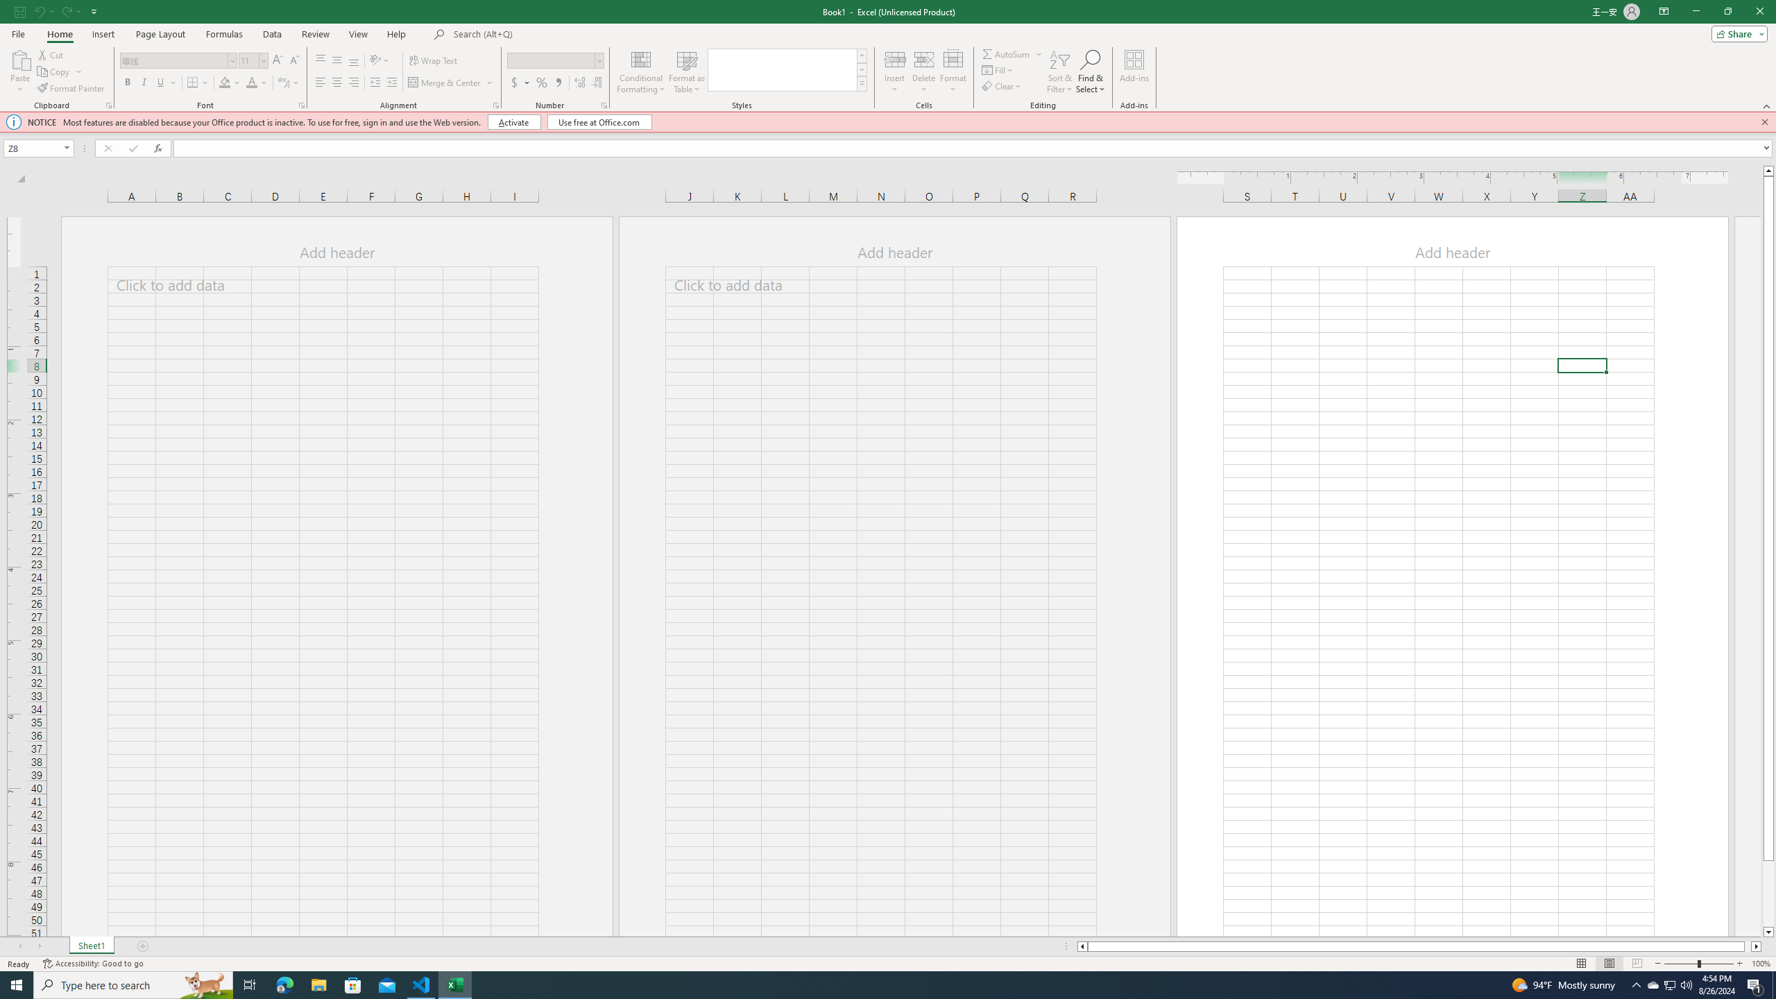 The image size is (1776, 999). Describe the element at coordinates (1060, 71) in the screenshot. I see `Sort & Filter` at that location.